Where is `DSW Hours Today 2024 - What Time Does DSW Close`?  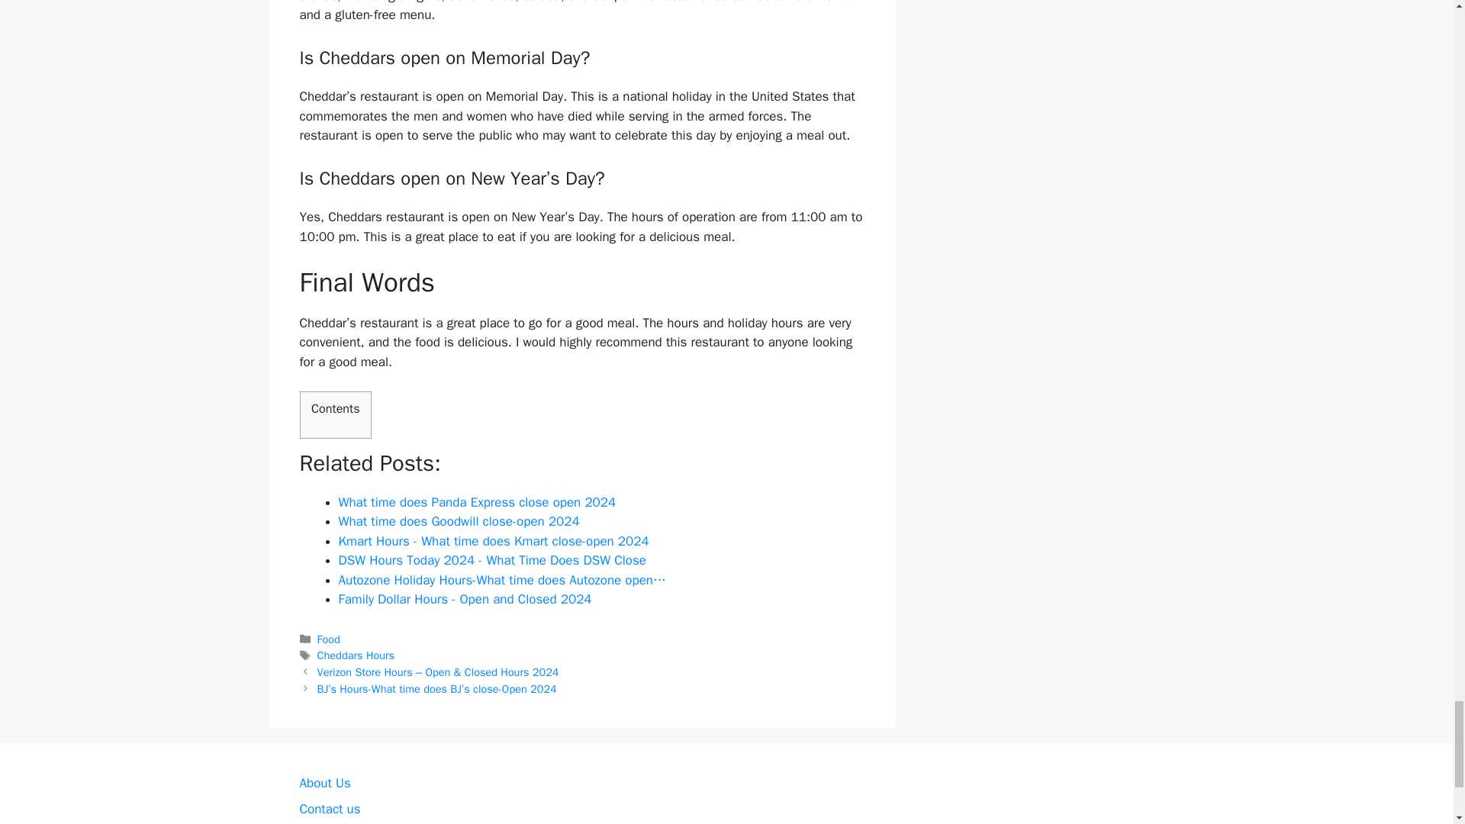 DSW Hours Today 2024 - What Time Does DSW Close is located at coordinates (491, 560).